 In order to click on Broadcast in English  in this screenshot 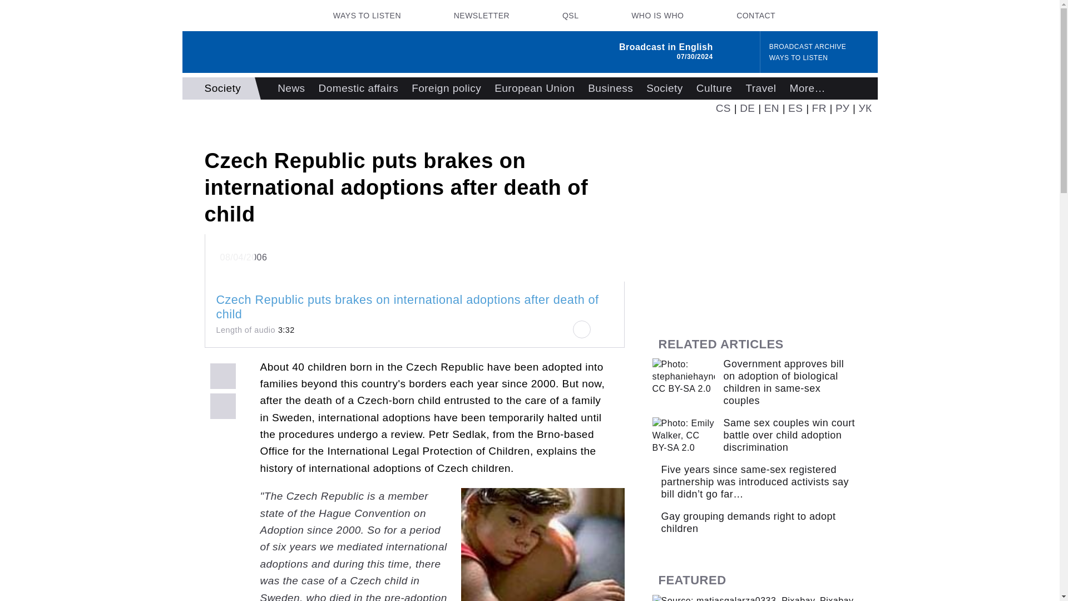, I will do `click(666, 47)`.